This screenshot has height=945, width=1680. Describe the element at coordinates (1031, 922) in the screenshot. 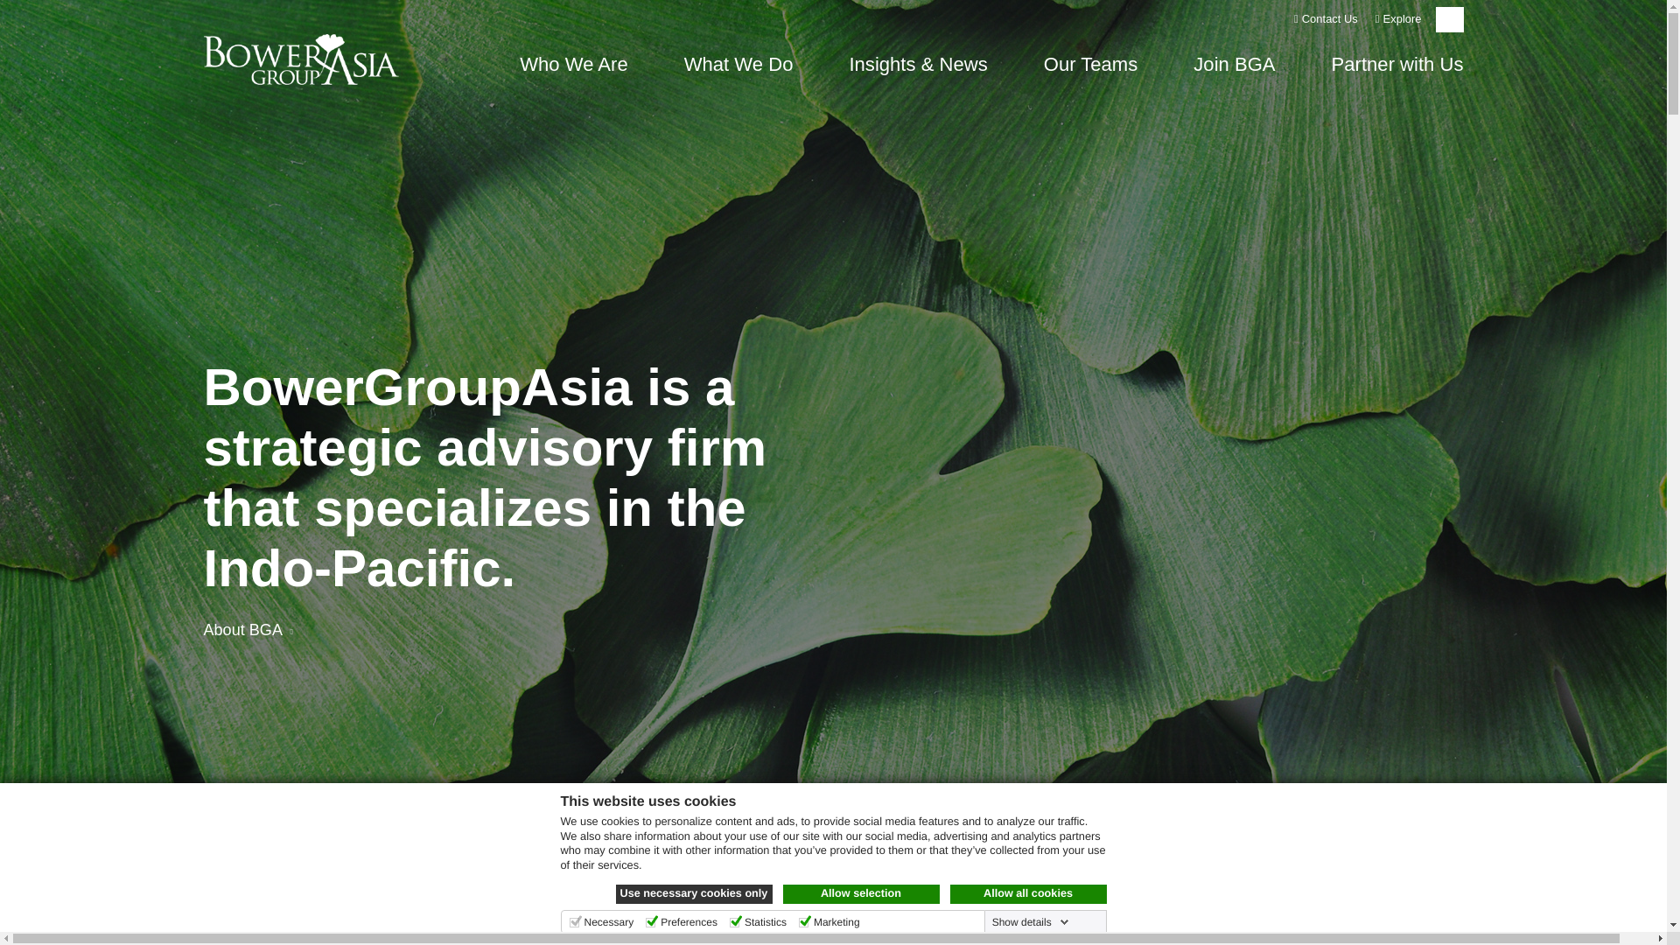

I see `Show details` at that location.